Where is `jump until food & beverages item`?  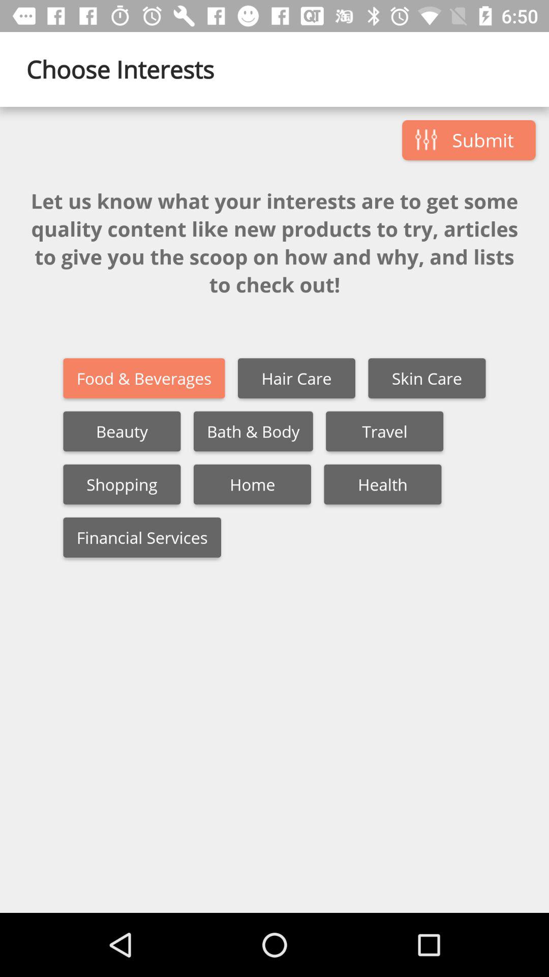
jump until food & beverages item is located at coordinates (144, 379).